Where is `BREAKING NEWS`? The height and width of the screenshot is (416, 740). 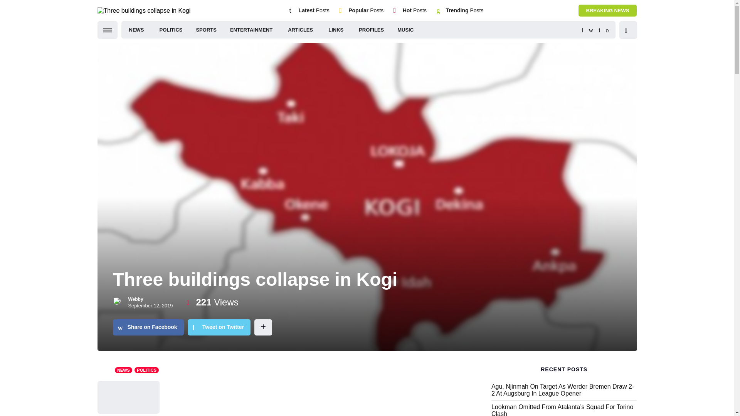 BREAKING NEWS is located at coordinates (608, 10).